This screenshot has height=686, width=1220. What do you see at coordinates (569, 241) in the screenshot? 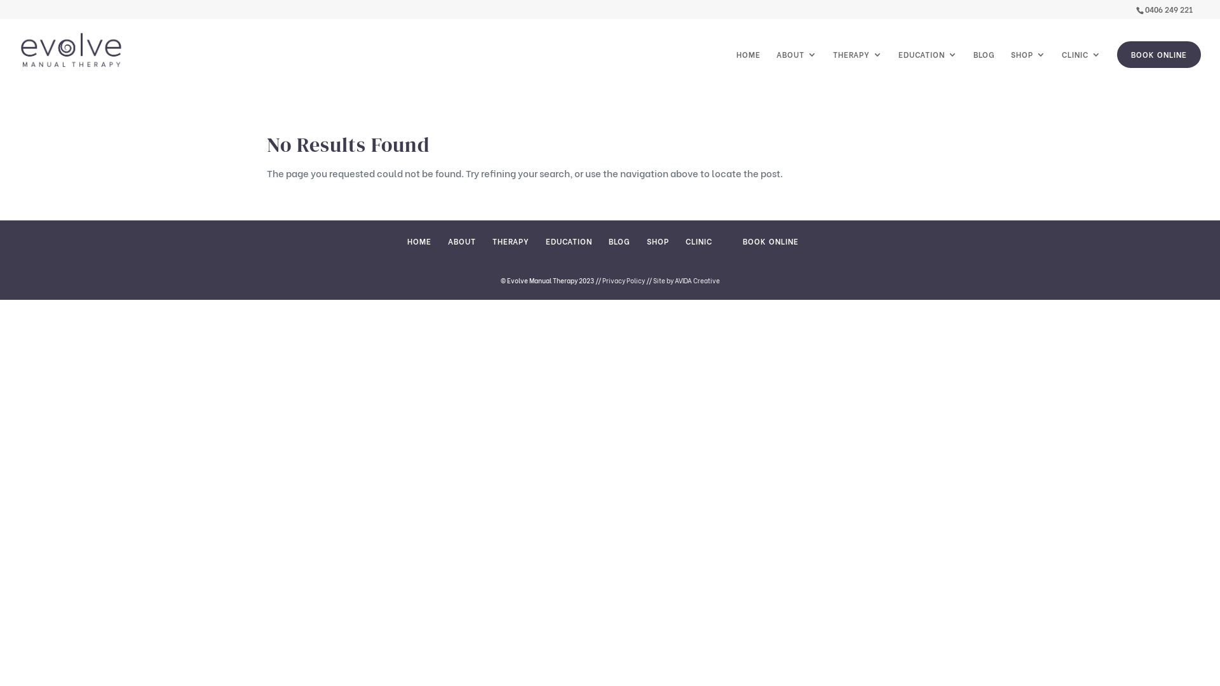
I see `EDUCATION` at bounding box center [569, 241].